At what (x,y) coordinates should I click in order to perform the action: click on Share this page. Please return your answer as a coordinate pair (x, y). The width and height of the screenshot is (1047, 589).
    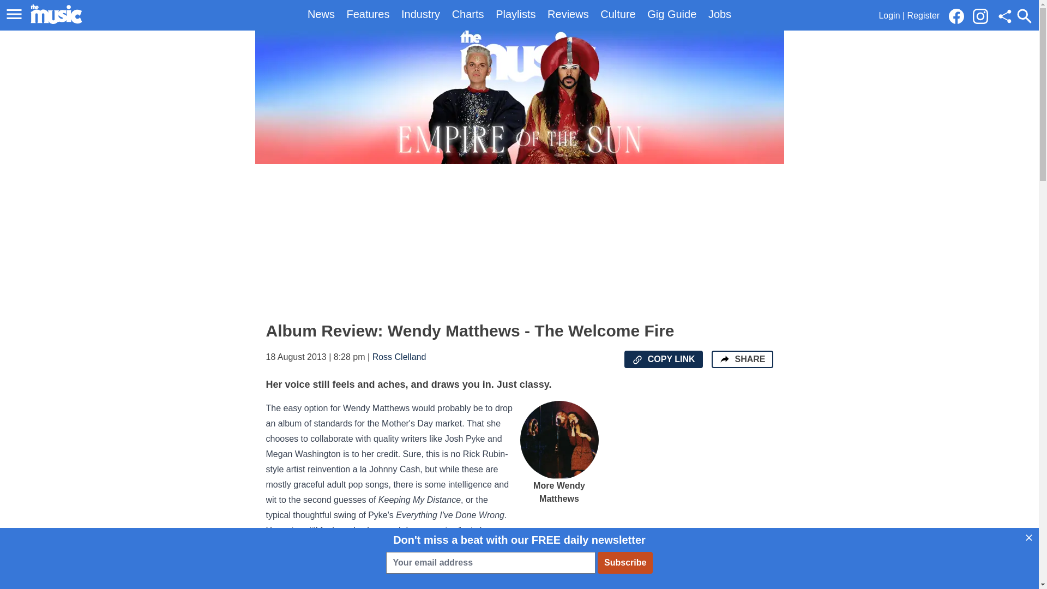
    Looking at the image, I should click on (1004, 16).